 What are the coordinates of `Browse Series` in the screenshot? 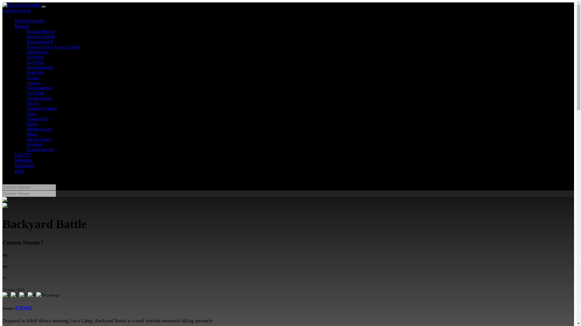 It's located at (67, 46).